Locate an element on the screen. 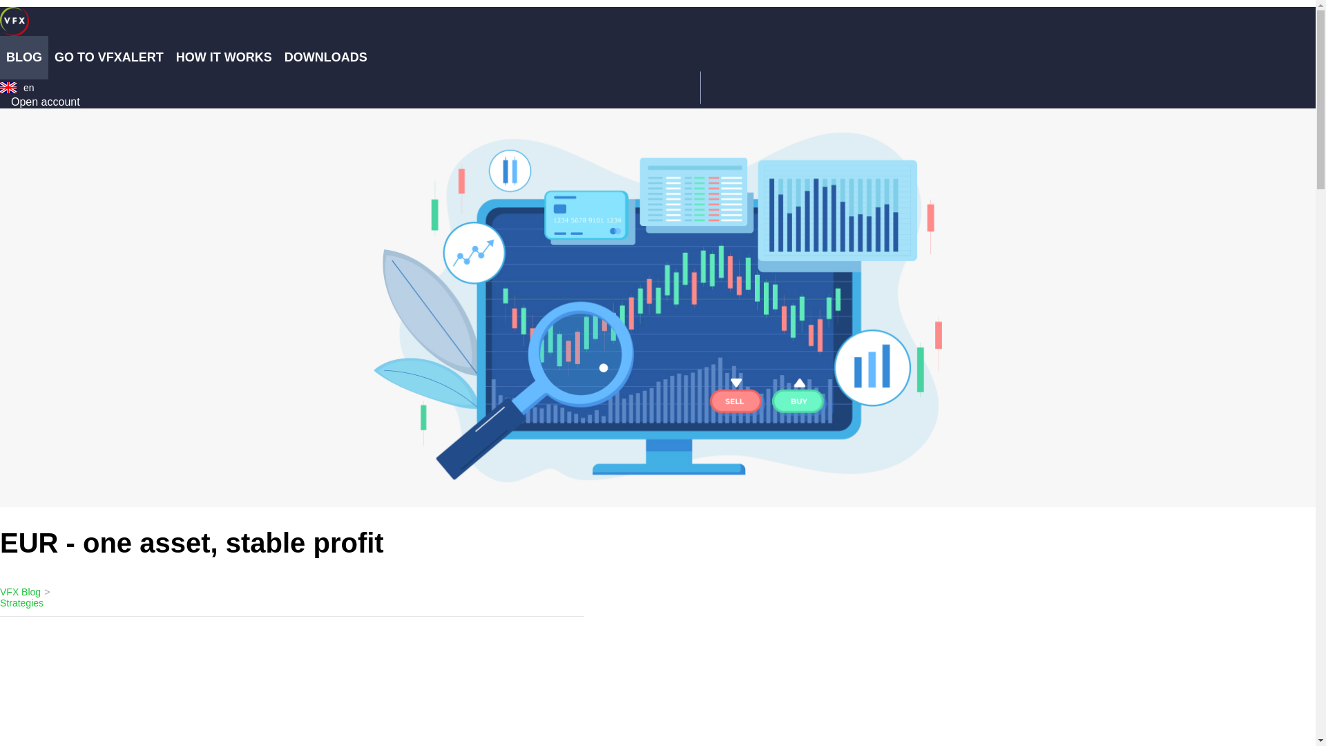  en is located at coordinates (17, 87).